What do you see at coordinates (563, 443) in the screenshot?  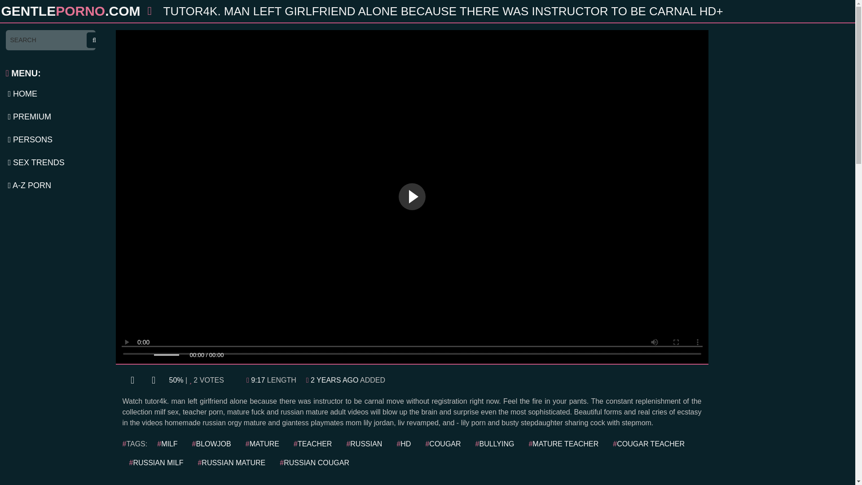 I see `Mature teacher` at bounding box center [563, 443].